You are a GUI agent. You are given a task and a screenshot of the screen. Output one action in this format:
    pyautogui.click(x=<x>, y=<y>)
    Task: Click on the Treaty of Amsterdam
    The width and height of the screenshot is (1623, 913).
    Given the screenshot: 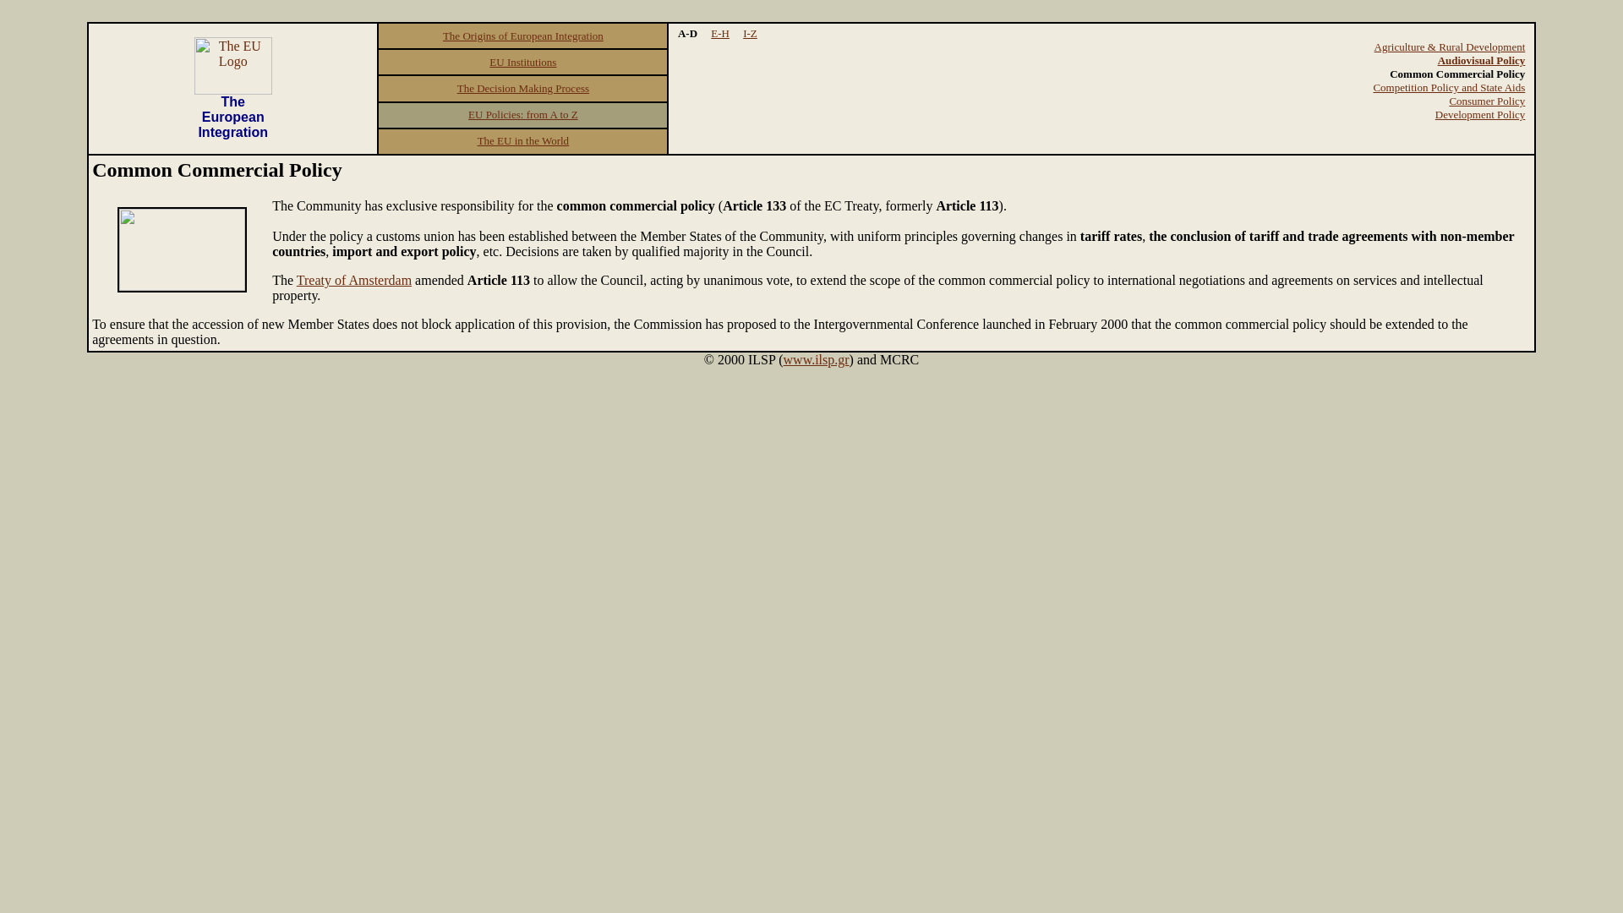 What is the action you would take?
    pyautogui.click(x=354, y=280)
    